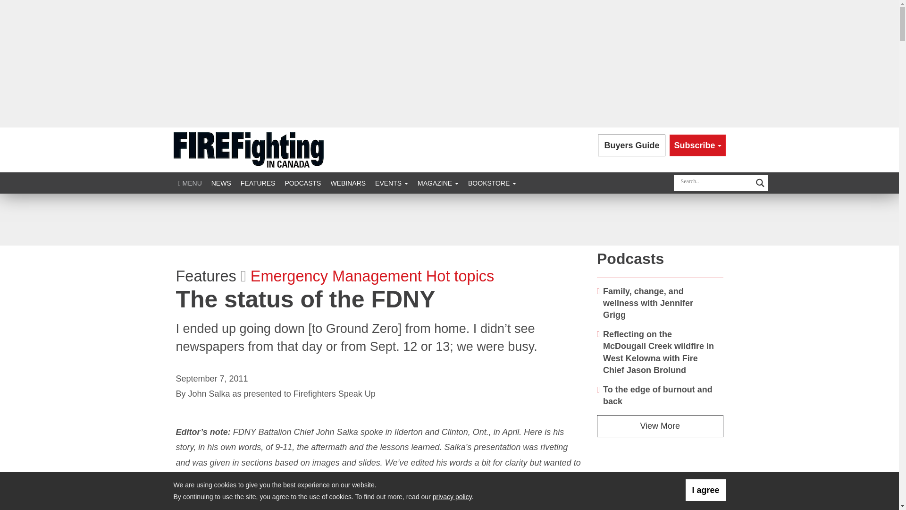  I want to click on PODCASTS, so click(302, 183).